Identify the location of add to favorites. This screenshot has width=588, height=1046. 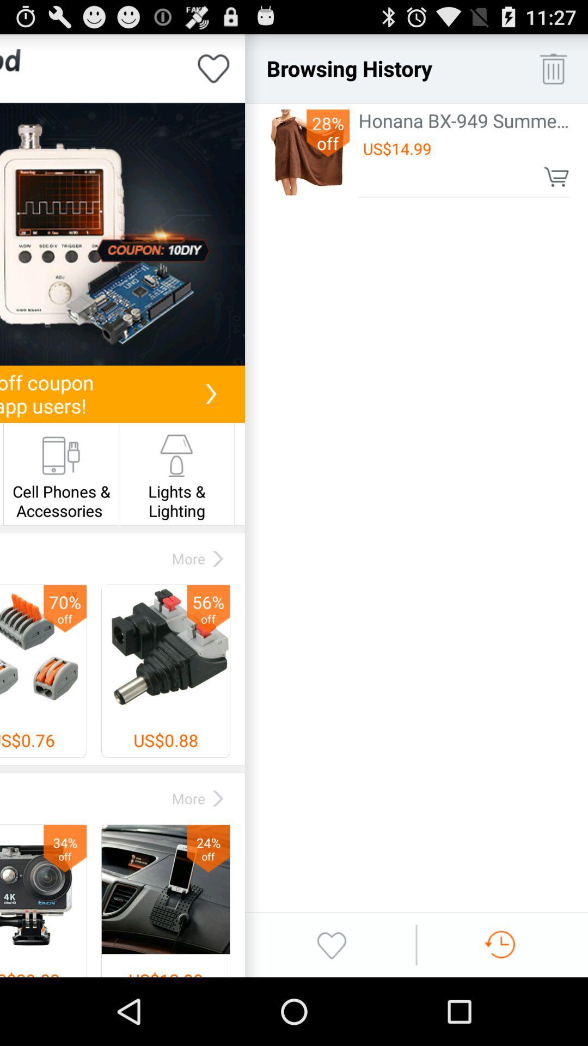
(213, 69).